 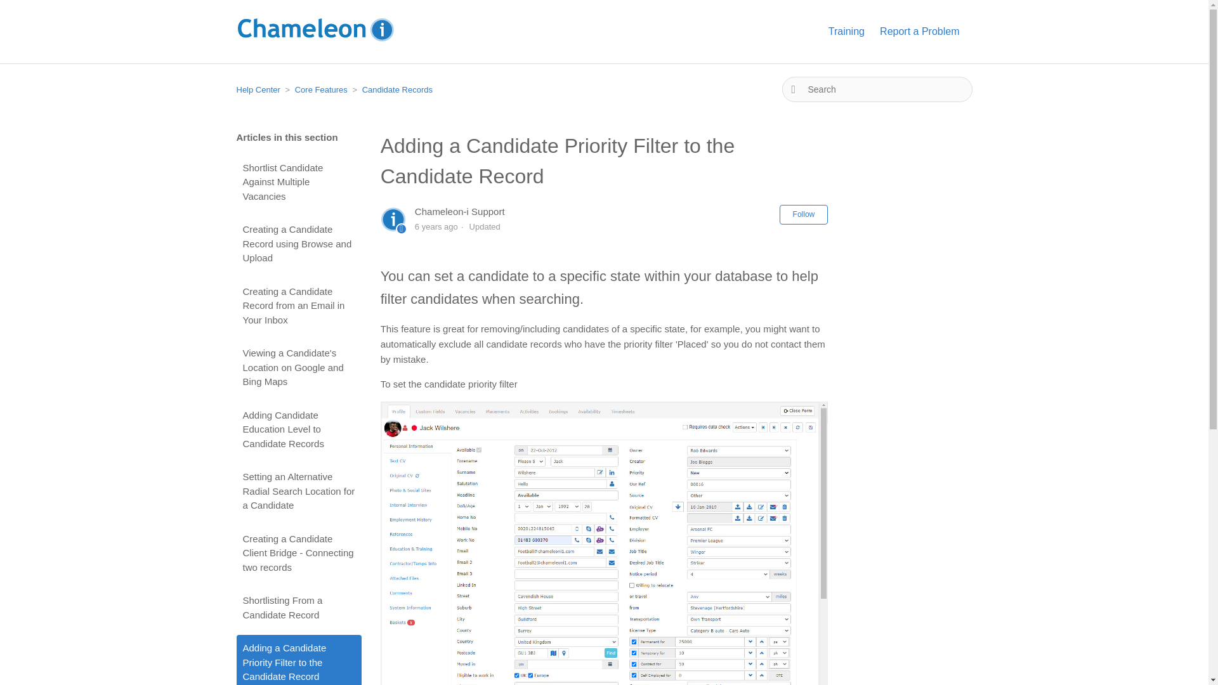 What do you see at coordinates (258, 89) in the screenshot?
I see `Help Center` at bounding box center [258, 89].